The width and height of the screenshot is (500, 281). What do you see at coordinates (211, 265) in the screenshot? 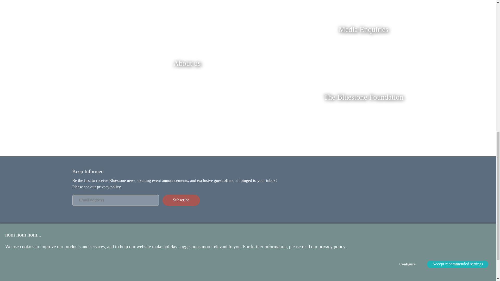
I see `Help` at bounding box center [211, 265].